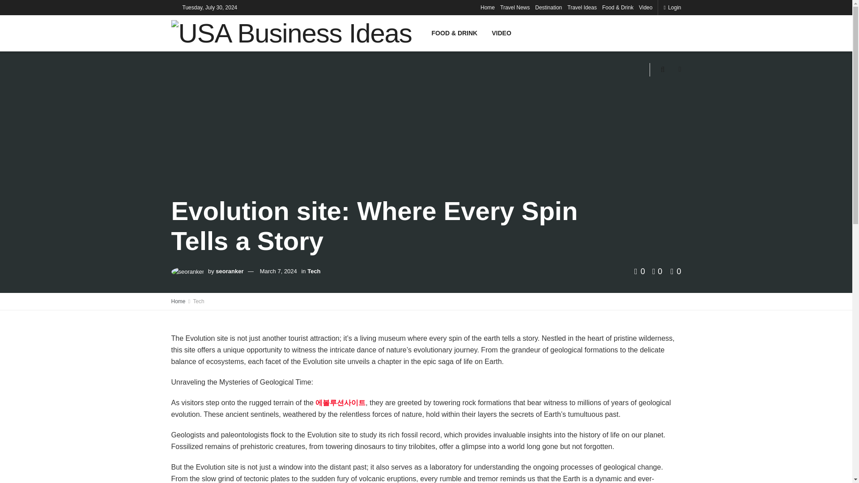  What do you see at coordinates (545, 7) in the screenshot?
I see `DESTINATION` at bounding box center [545, 7].